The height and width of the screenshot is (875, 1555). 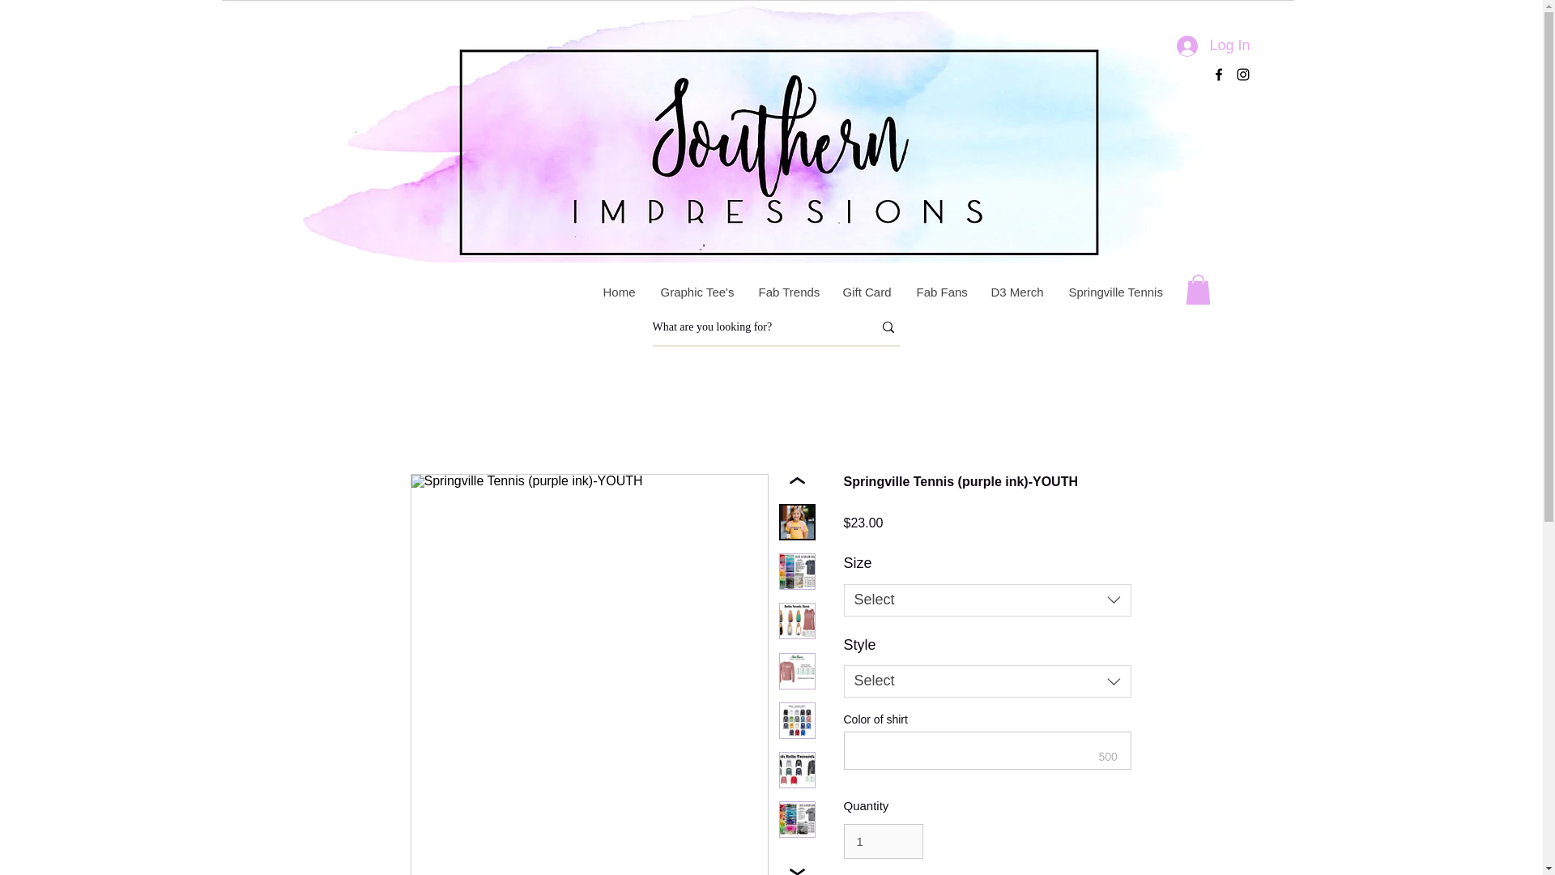 I want to click on Springville Tennis, so click(x=1114, y=292).